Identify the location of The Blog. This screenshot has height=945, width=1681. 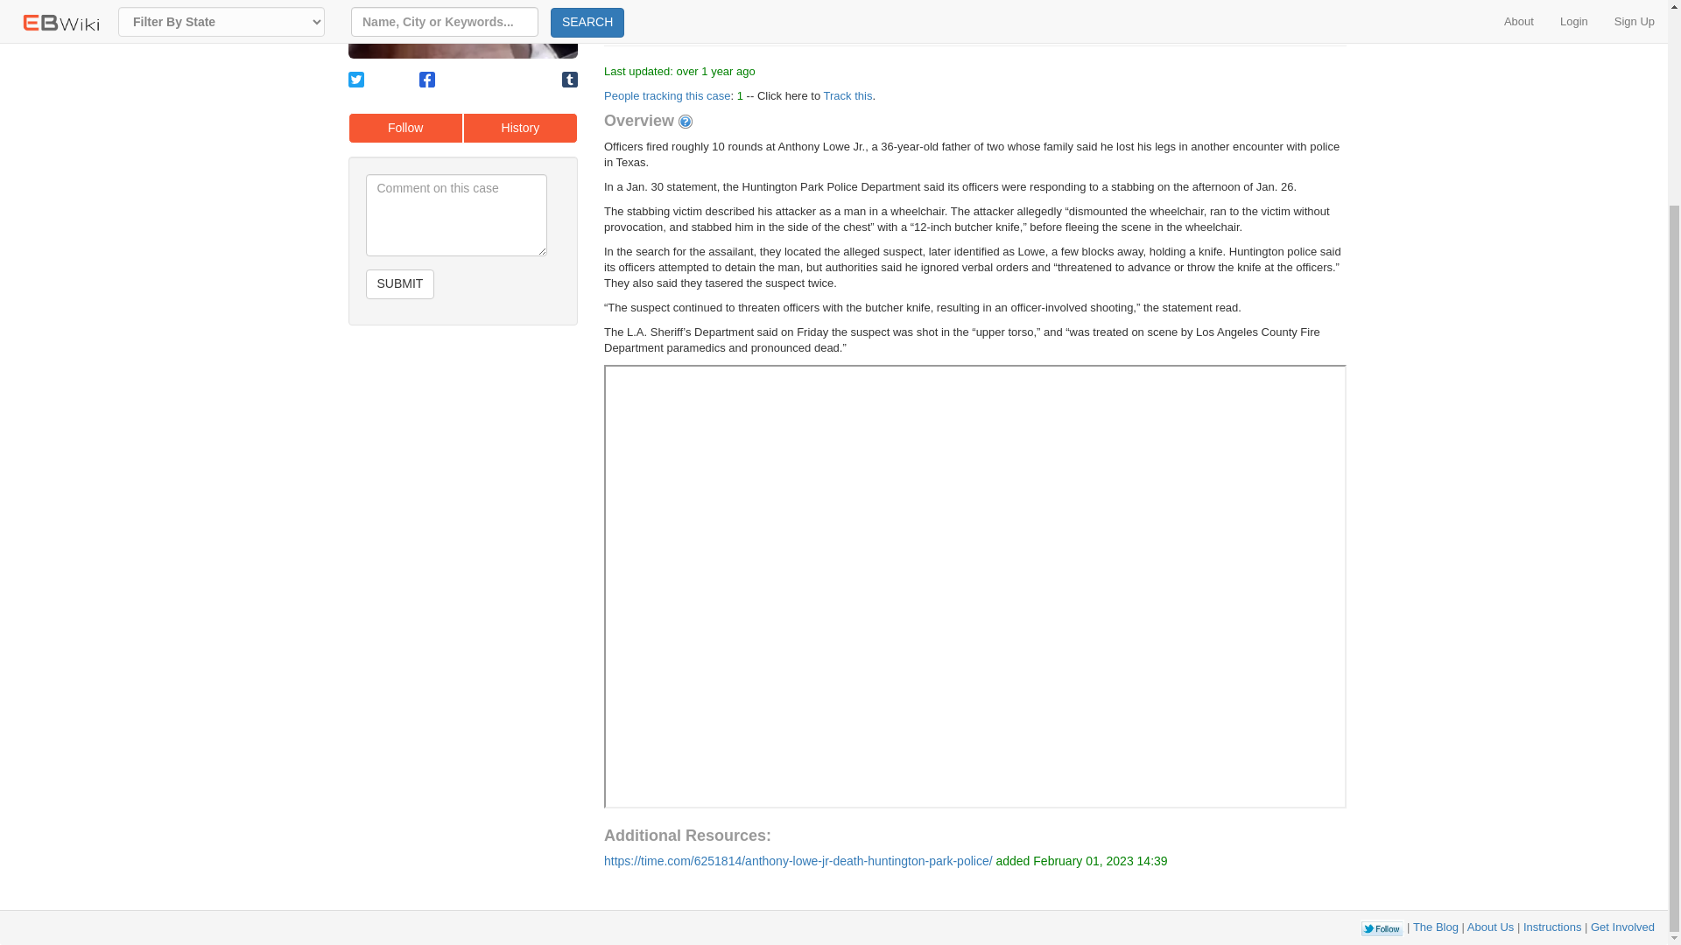
(1436, 927).